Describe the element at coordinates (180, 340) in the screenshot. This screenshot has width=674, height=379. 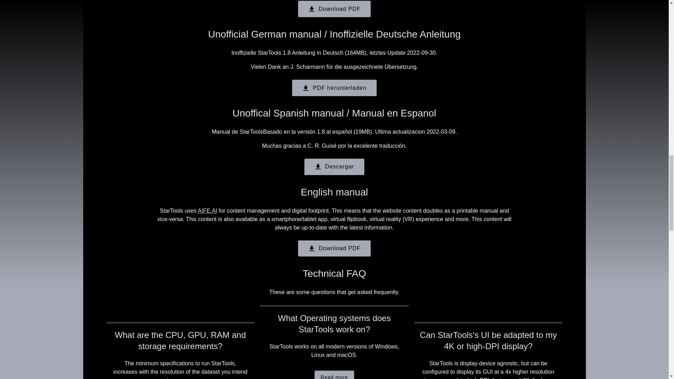
I see `What are the CPU, GPU, RAM and storage requirements?` at that location.